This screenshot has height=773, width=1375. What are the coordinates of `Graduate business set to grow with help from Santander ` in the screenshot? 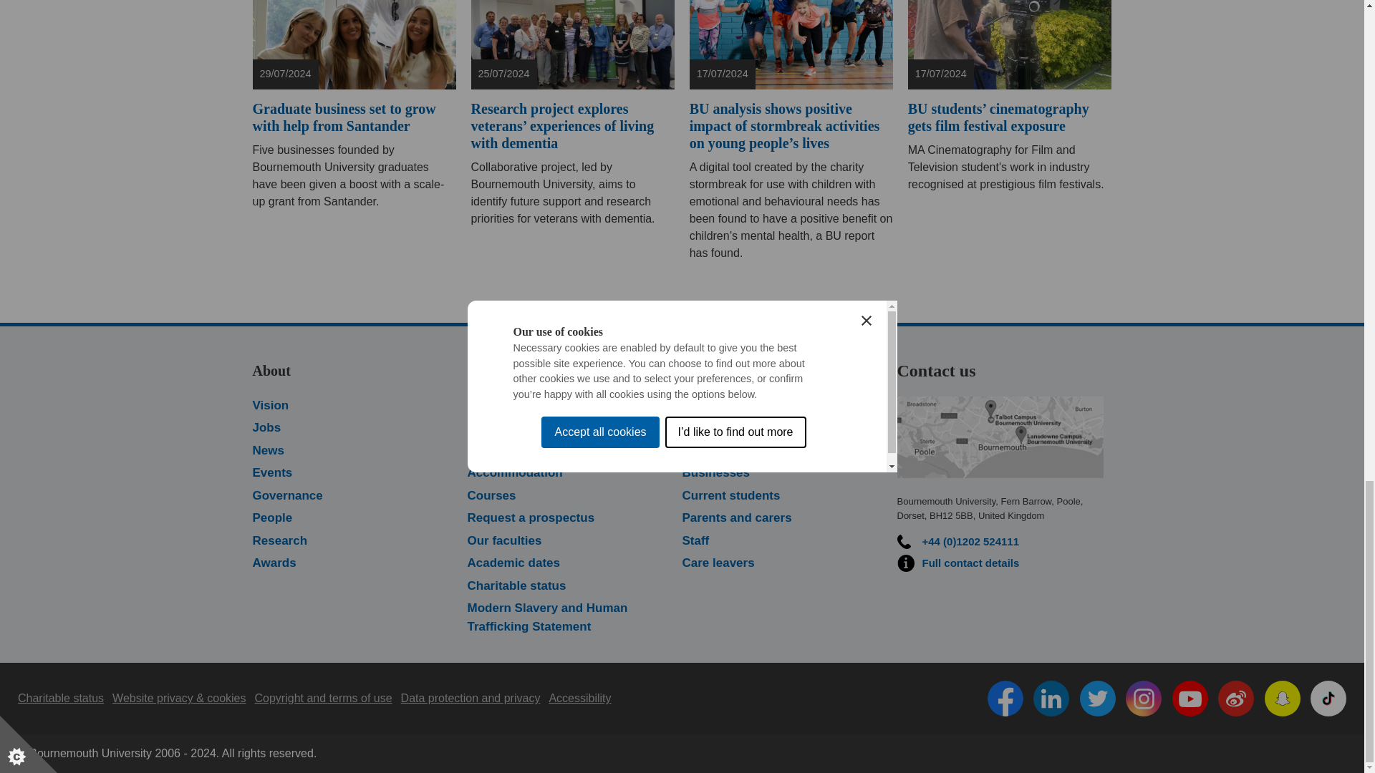 It's located at (354, 44).